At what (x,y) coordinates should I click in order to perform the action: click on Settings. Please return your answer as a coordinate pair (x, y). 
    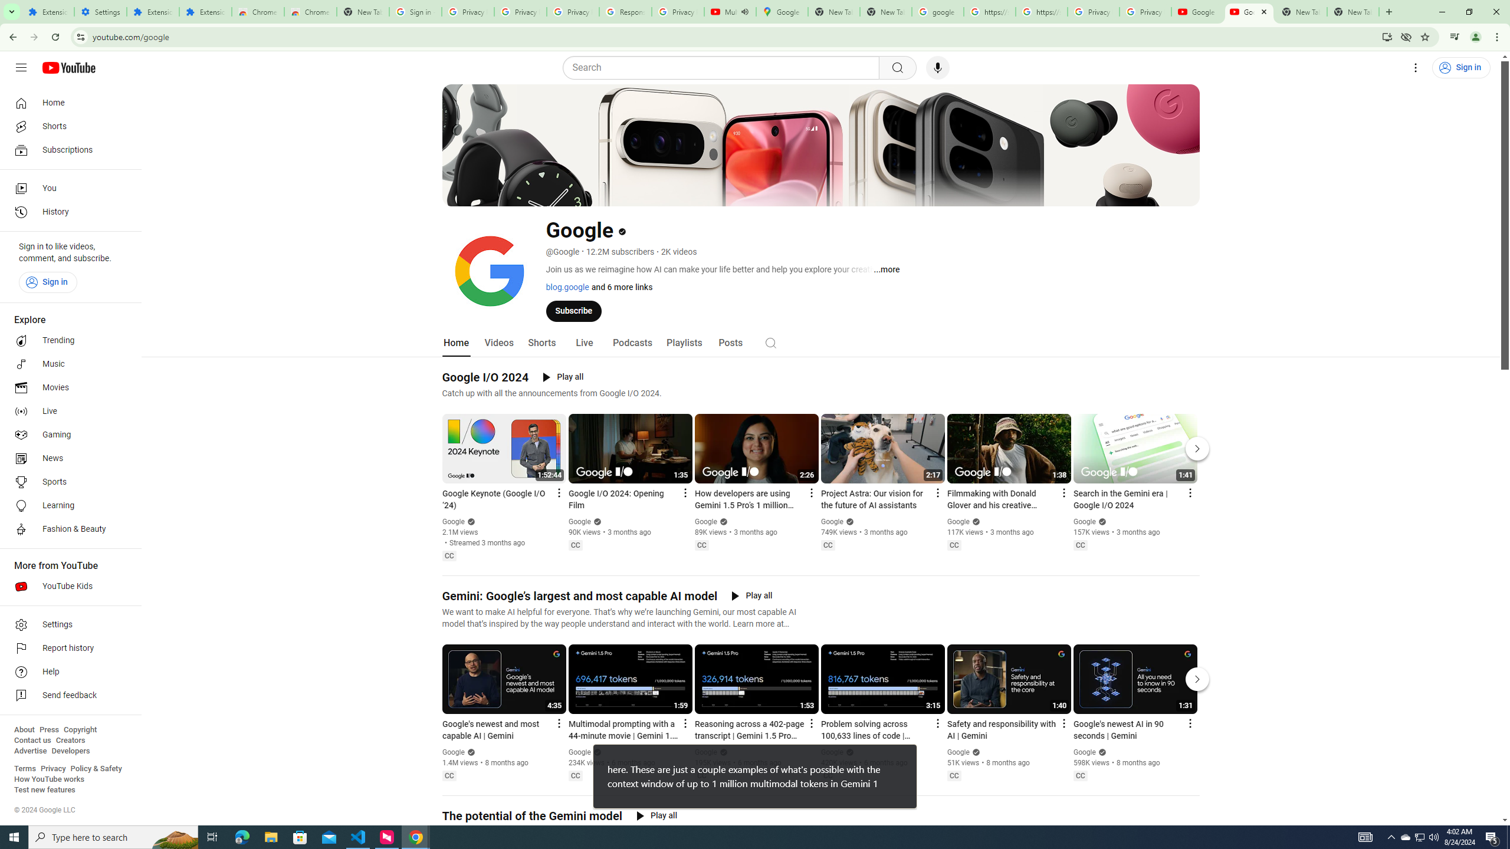
    Looking at the image, I should click on (1416, 68).